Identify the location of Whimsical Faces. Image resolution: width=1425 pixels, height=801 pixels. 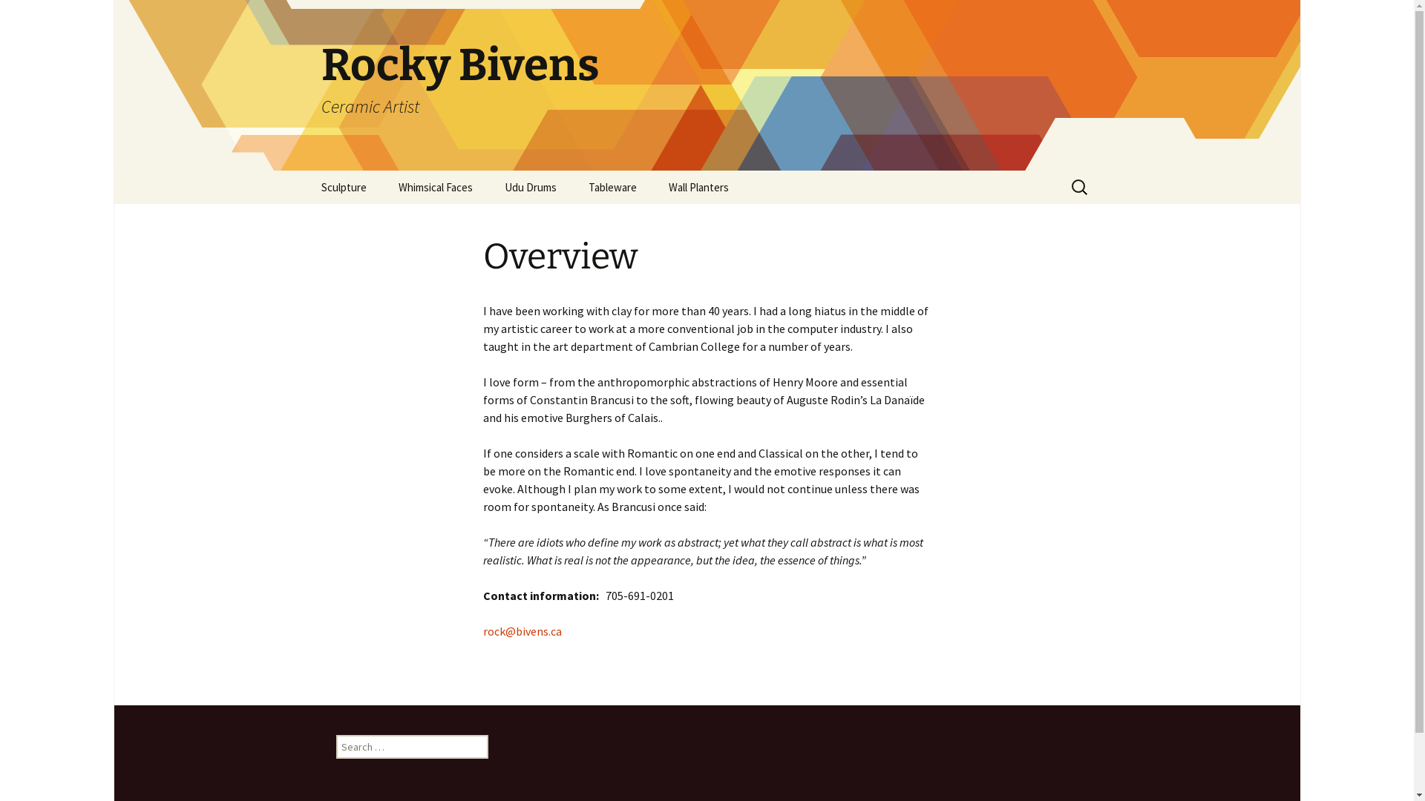
(435, 187).